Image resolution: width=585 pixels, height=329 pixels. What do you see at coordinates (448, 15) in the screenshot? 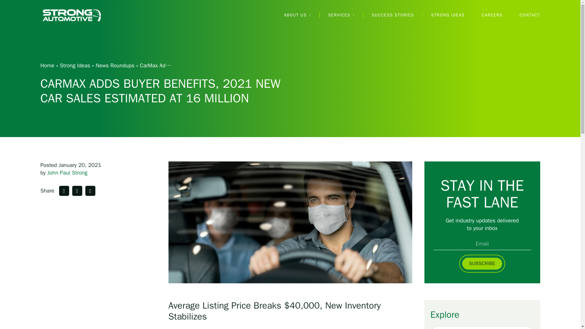
I see `STRONG IDEAS` at bounding box center [448, 15].